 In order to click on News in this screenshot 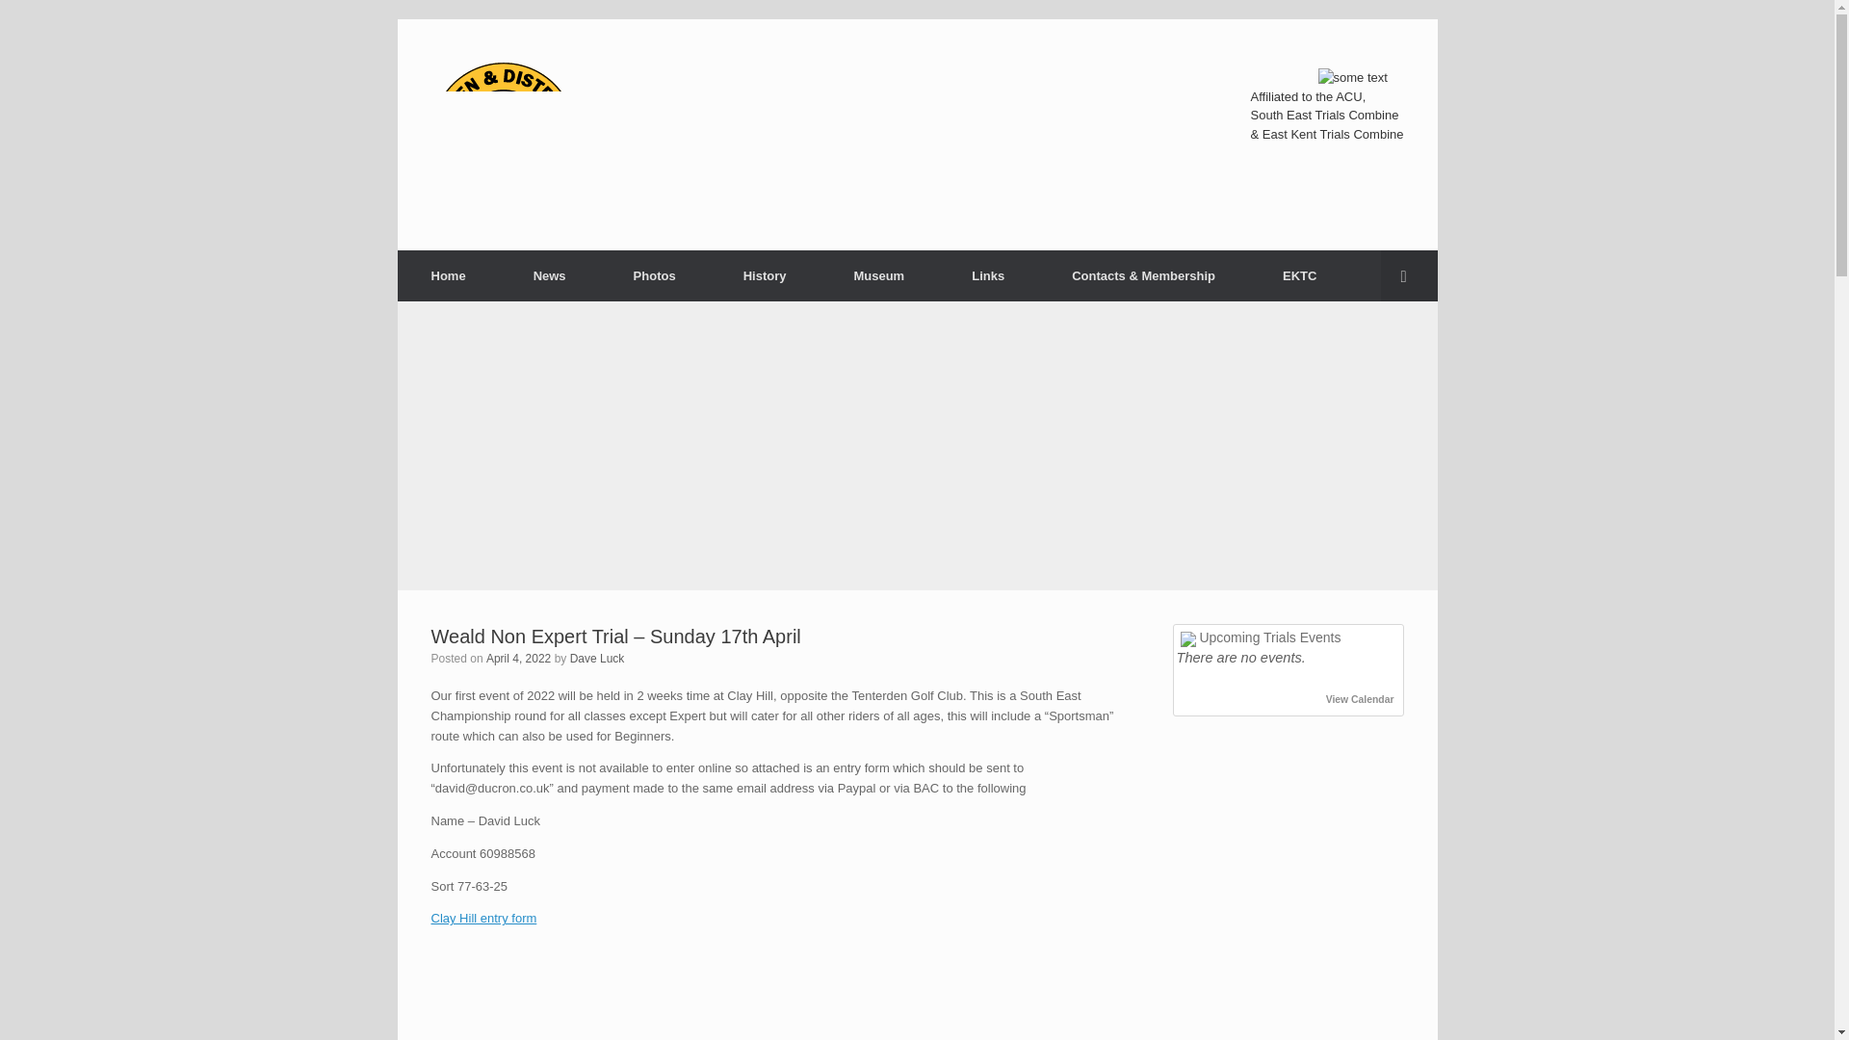, I will do `click(549, 275)`.